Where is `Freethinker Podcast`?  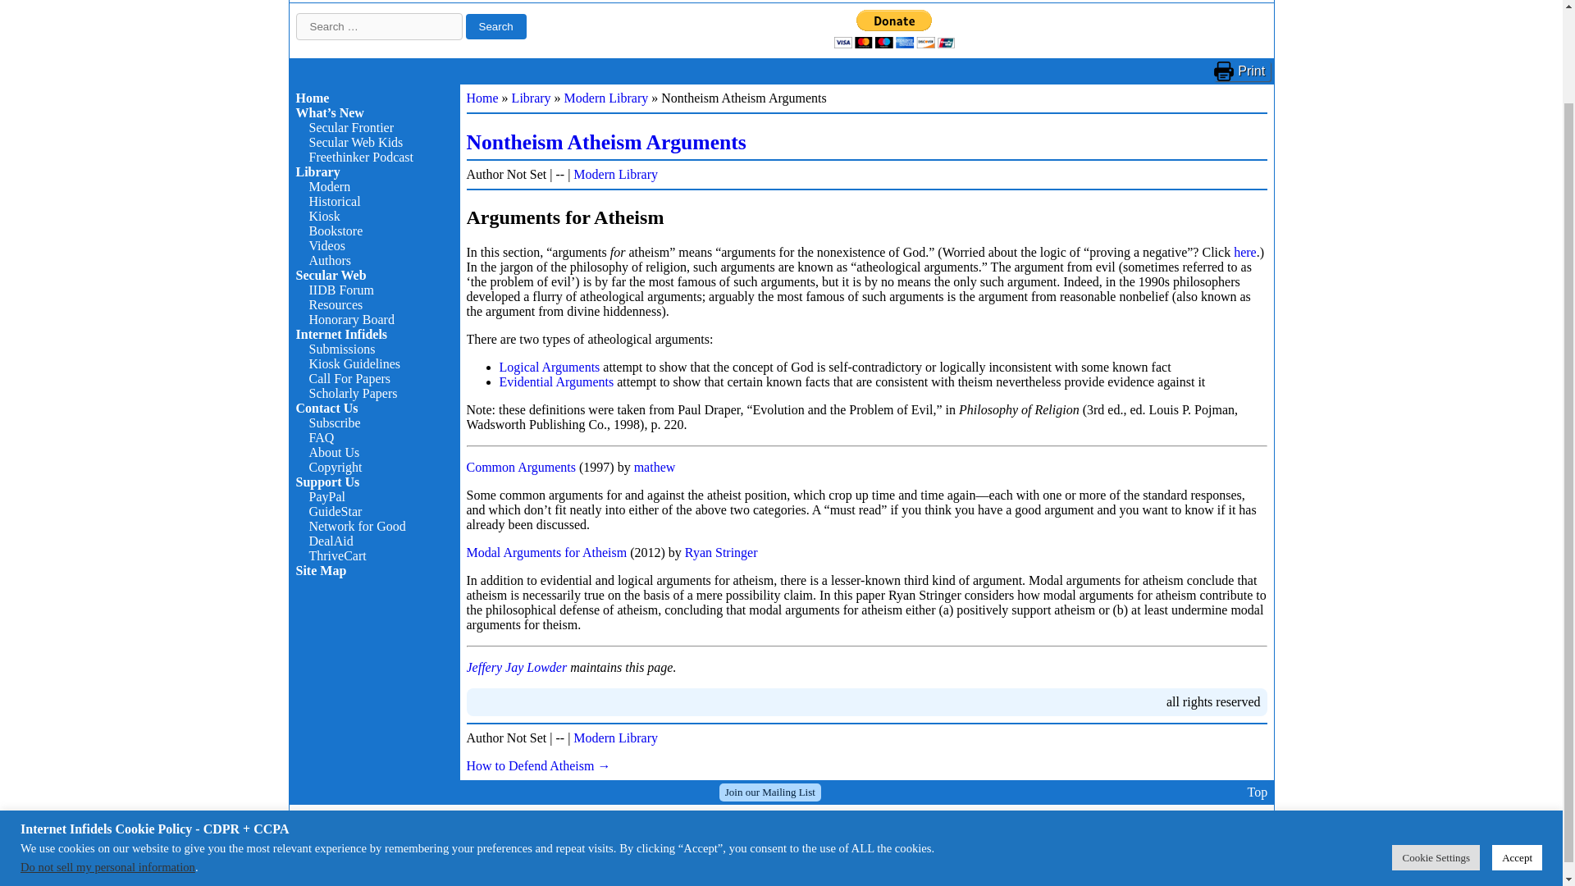
Freethinker Podcast is located at coordinates (361, 156).